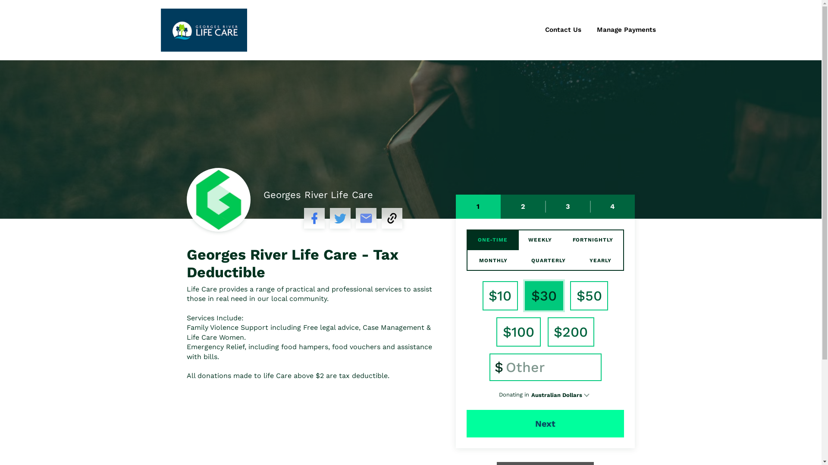 Image resolution: width=828 pixels, height=465 pixels. I want to click on $10, so click(500, 296).